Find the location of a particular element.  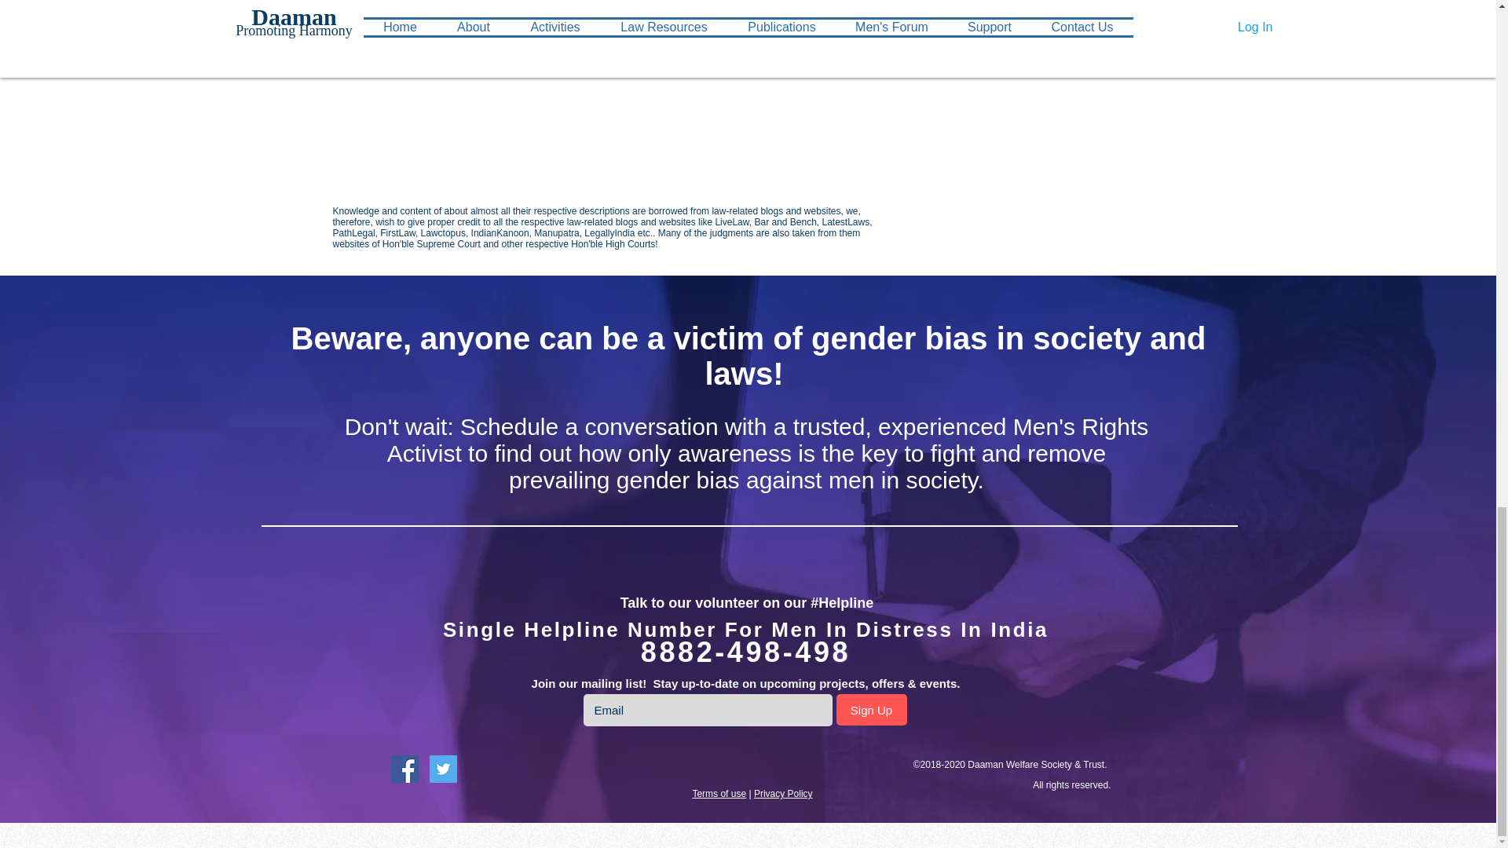

Privacy Policy is located at coordinates (783, 794).